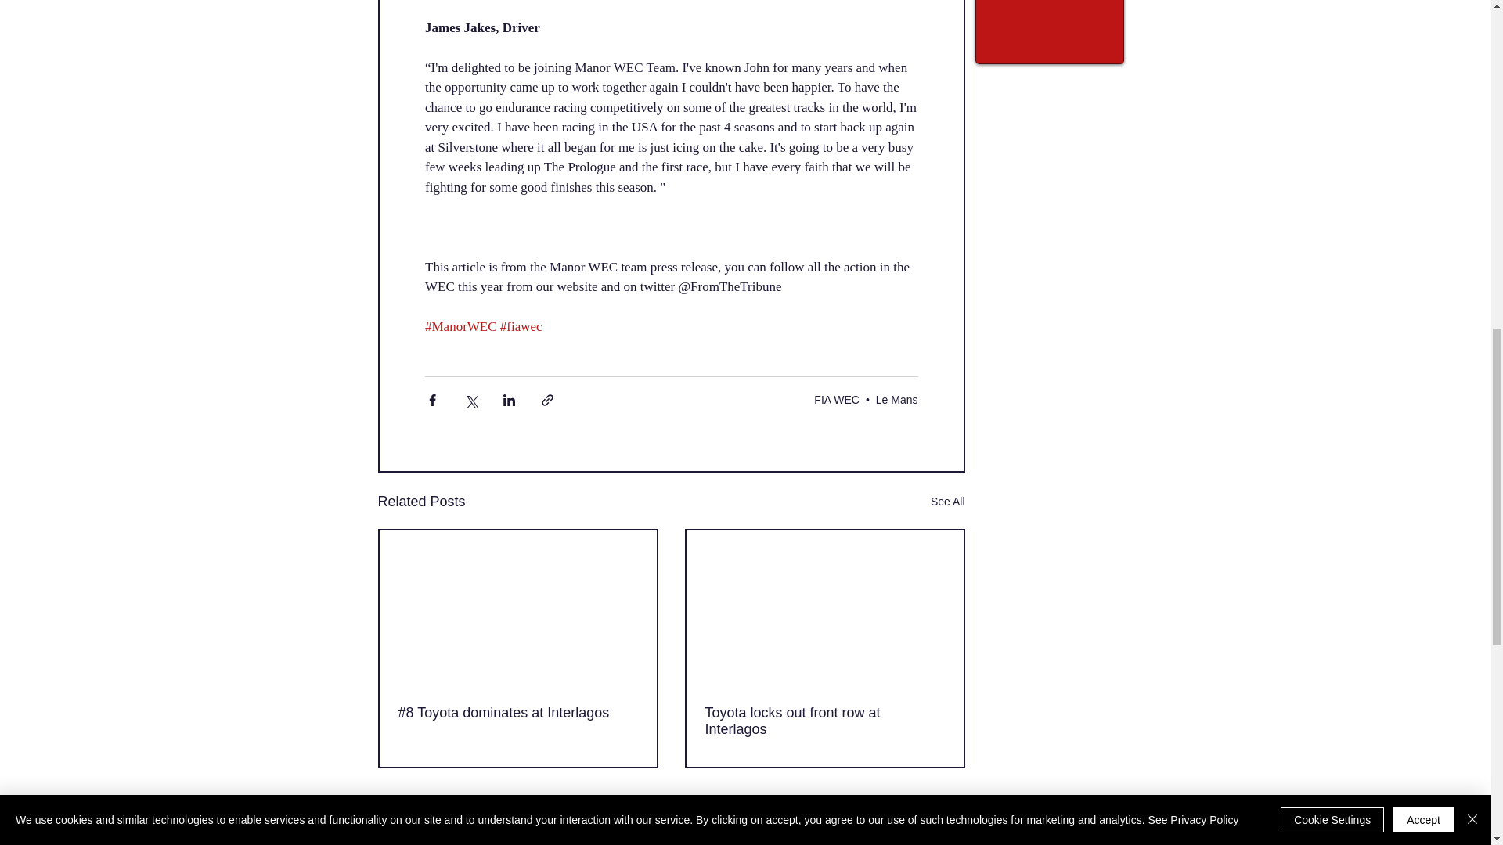 The image size is (1503, 845). I want to click on Toyota locks out front row at Interlagos, so click(824, 721).